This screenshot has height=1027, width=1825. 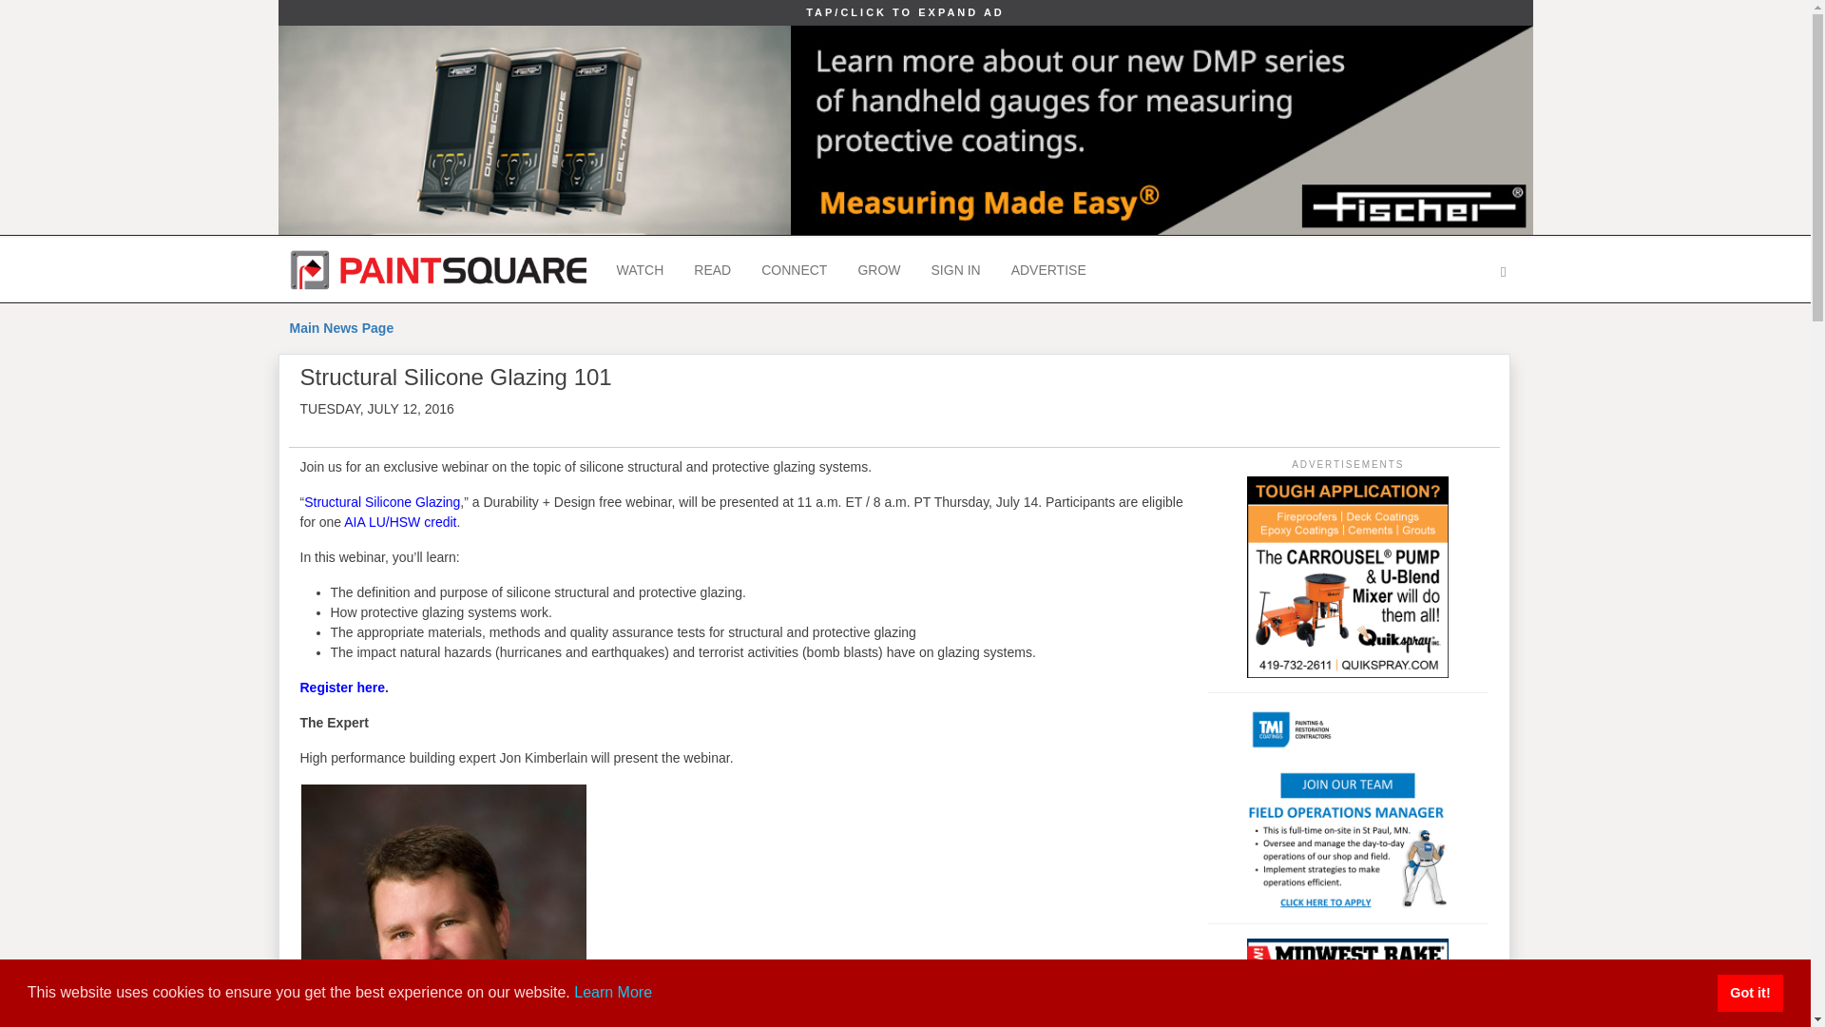 I want to click on WATCH, so click(x=639, y=270).